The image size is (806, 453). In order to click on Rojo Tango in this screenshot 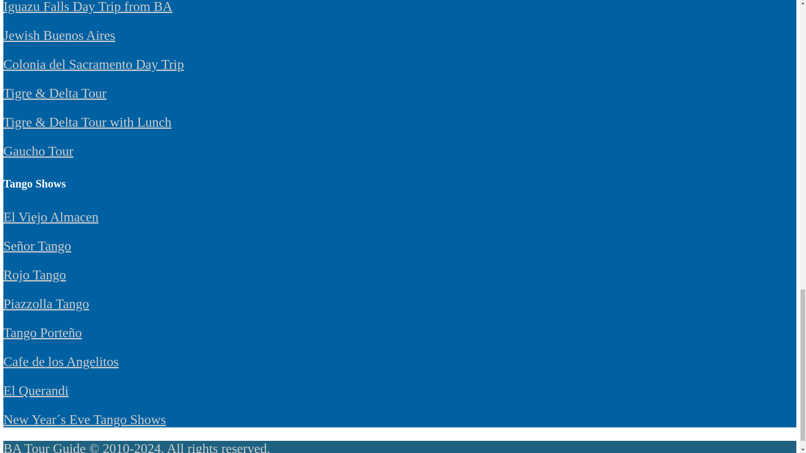, I will do `click(34, 274)`.